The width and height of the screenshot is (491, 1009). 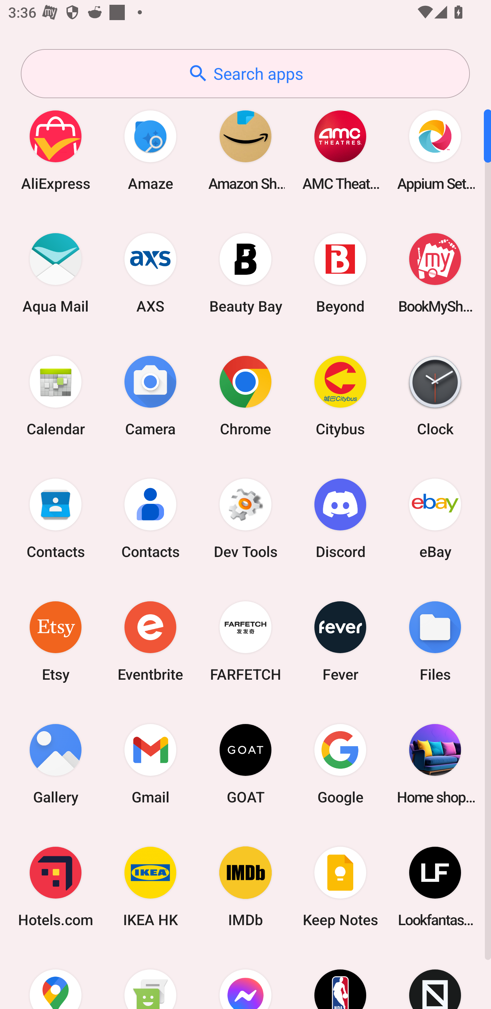 What do you see at coordinates (435, 641) in the screenshot?
I see `Files` at bounding box center [435, 641].